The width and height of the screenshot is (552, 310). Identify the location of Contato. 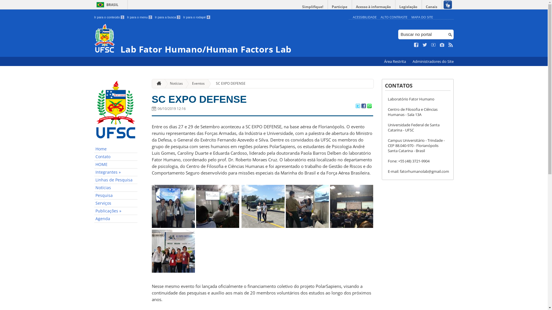
(116, 157).